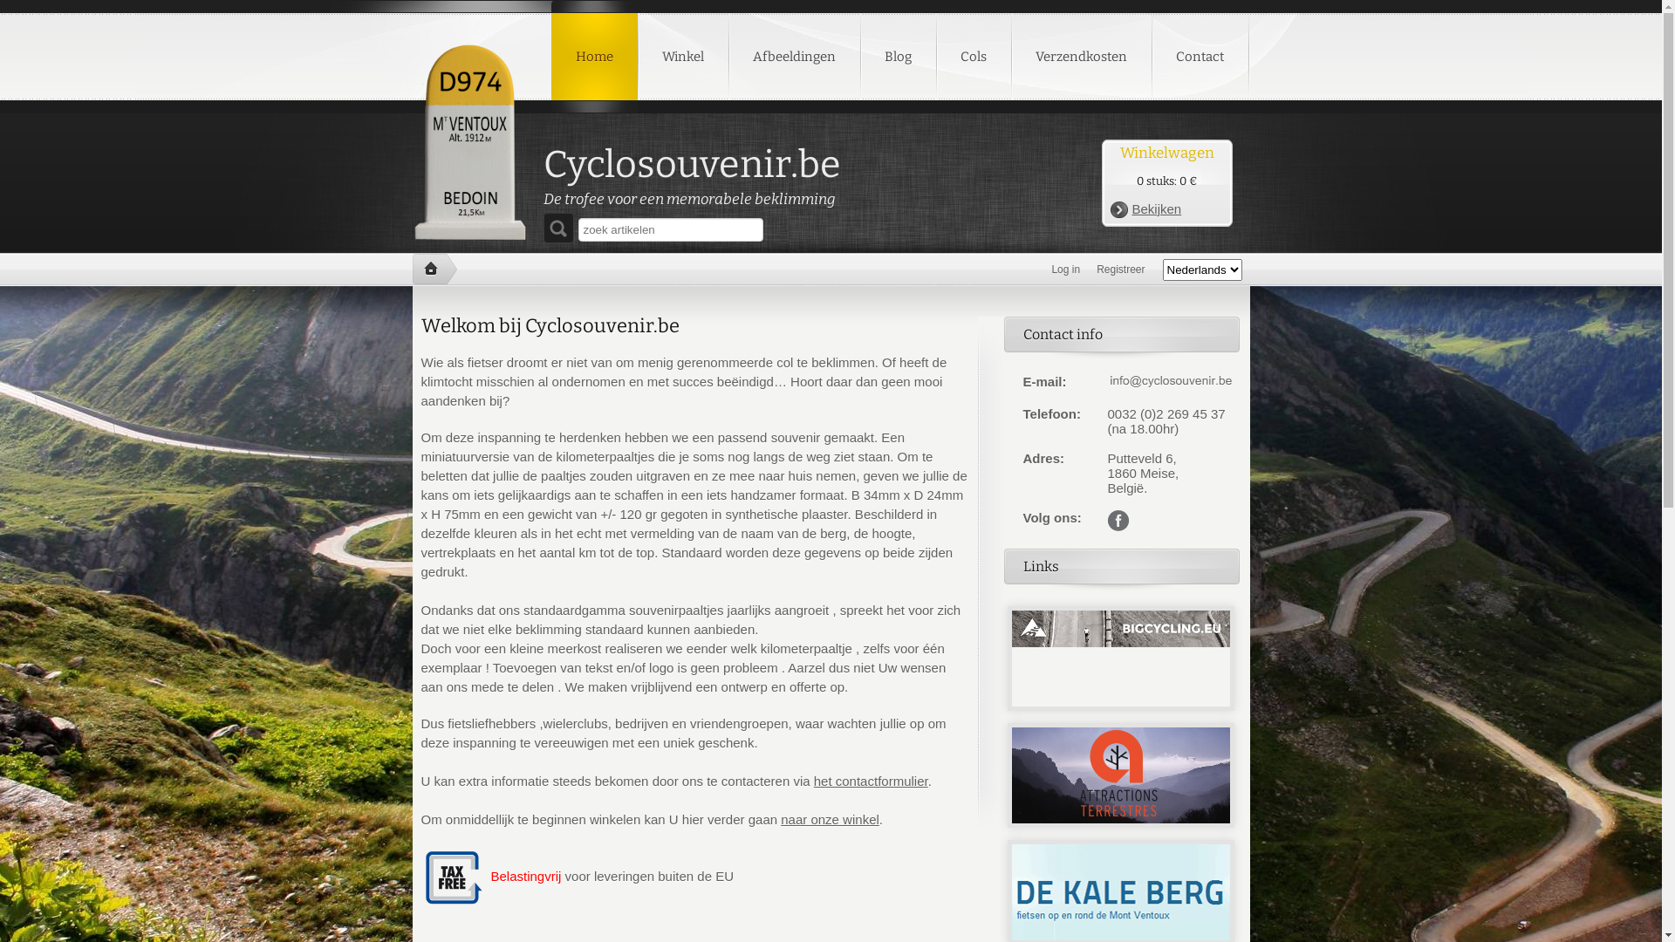  I want to click on Home, so click(595, 57).